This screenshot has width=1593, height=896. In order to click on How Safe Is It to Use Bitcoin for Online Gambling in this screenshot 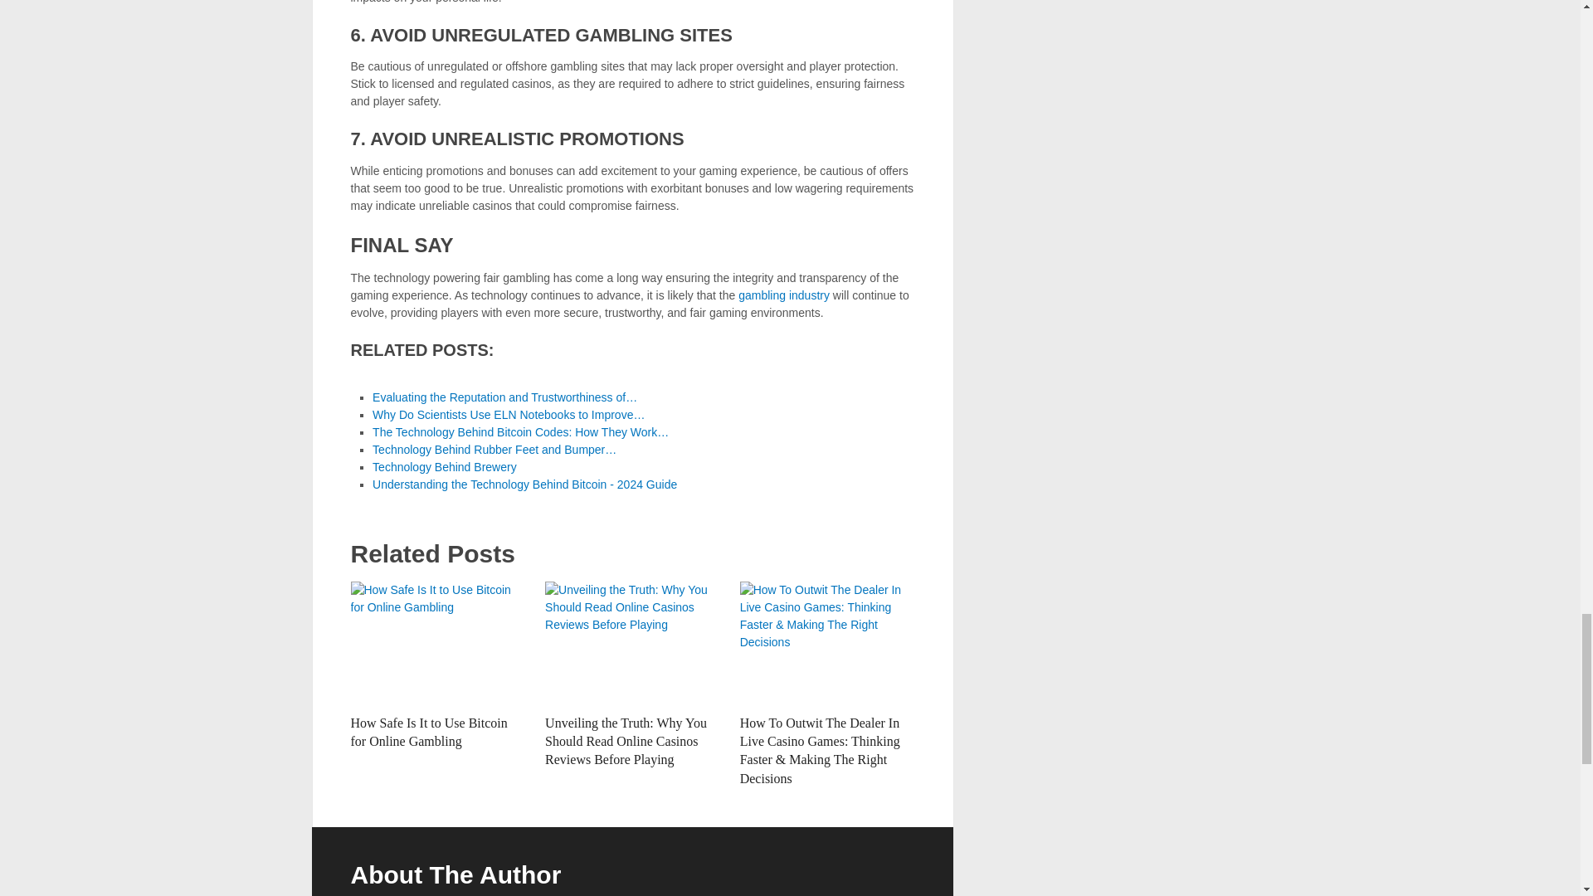, I will do `click(428, 732)`.